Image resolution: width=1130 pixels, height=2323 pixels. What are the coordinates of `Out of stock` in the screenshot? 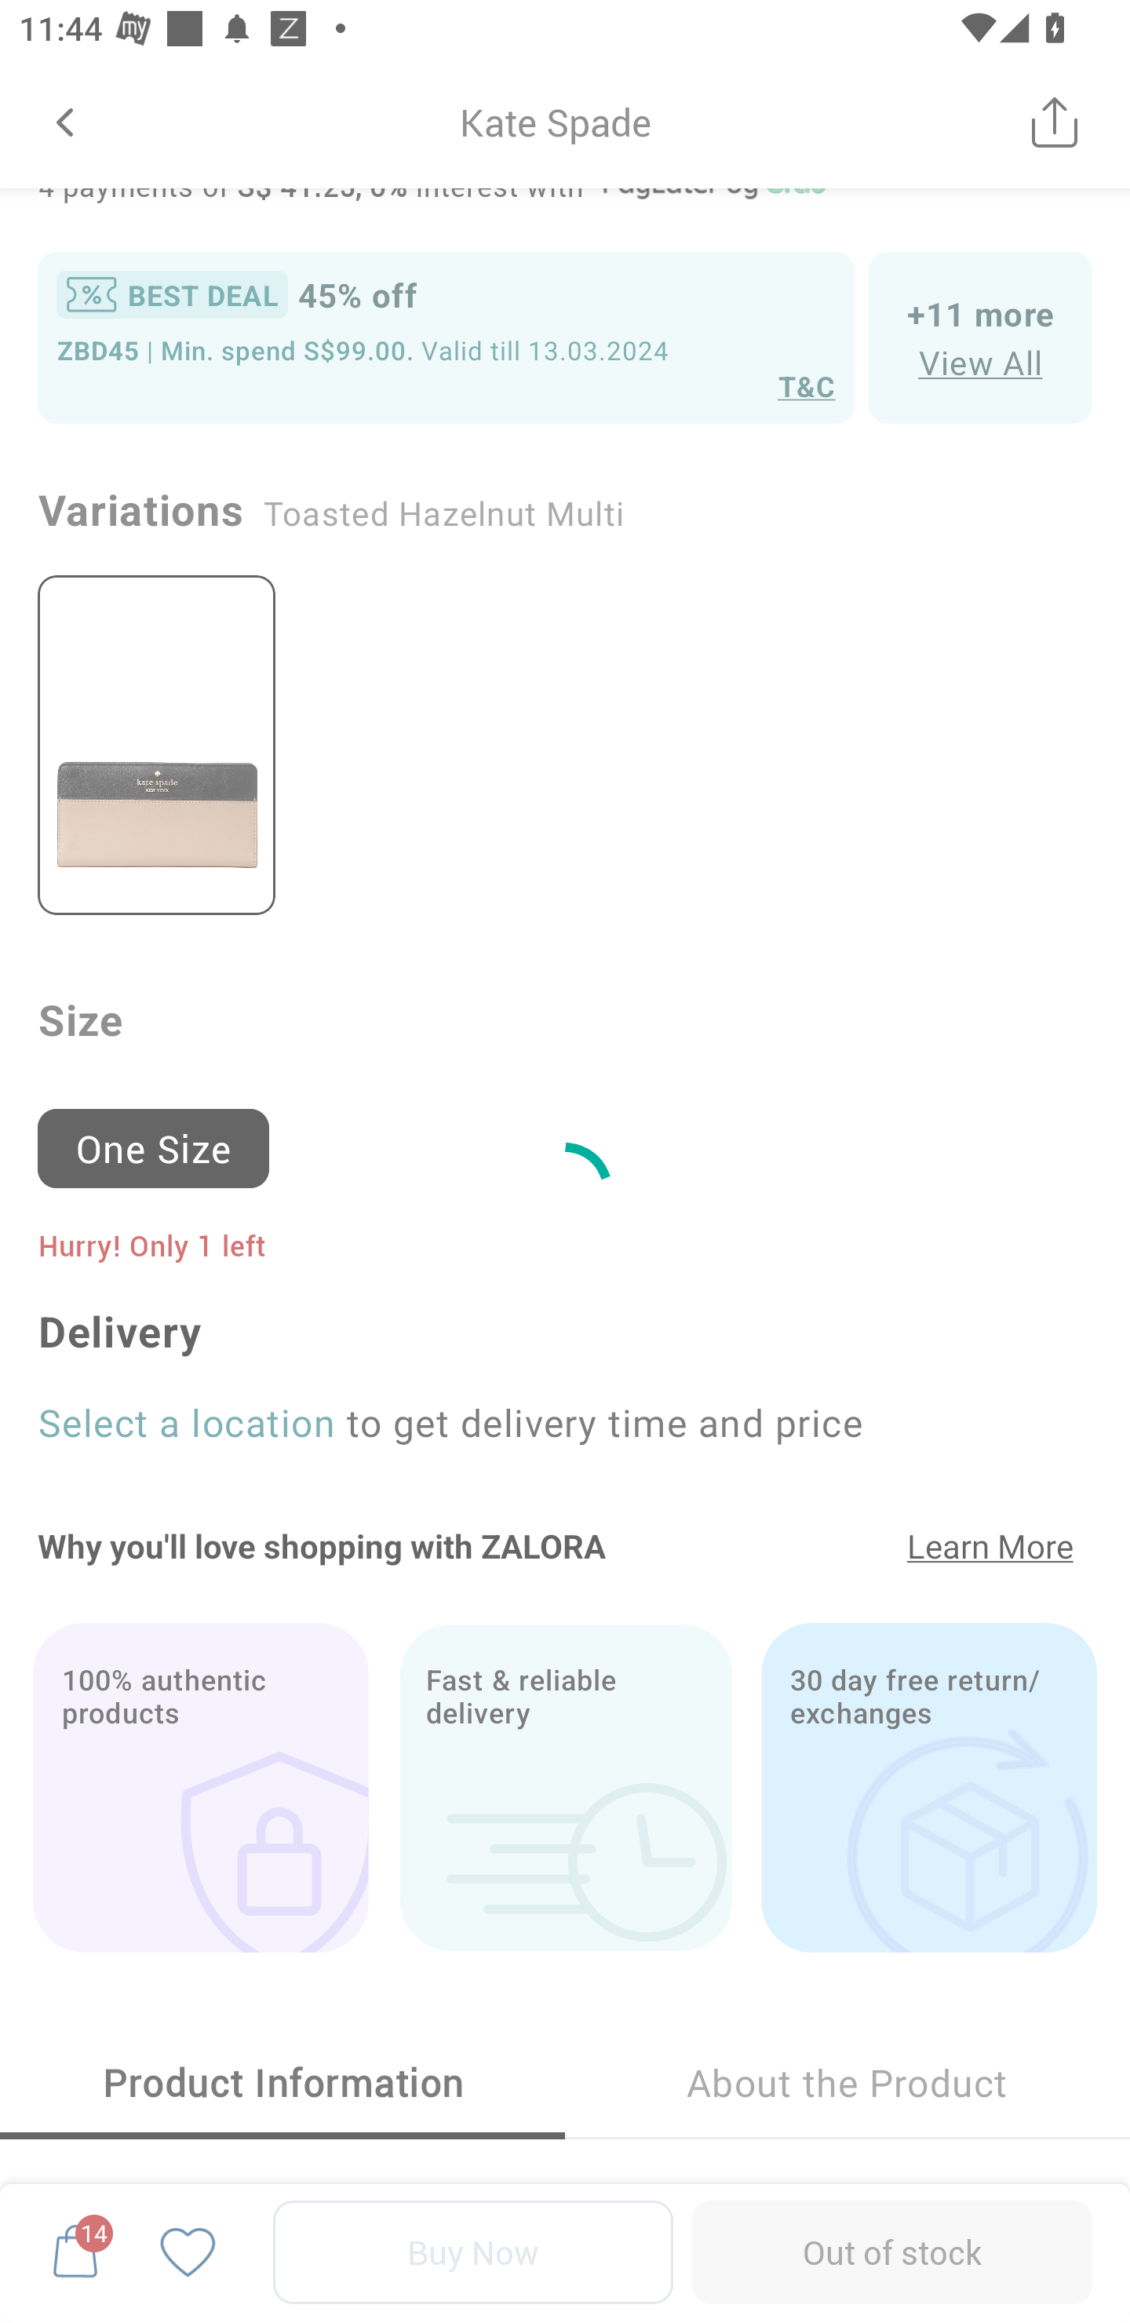 It's located at (891, 2252).